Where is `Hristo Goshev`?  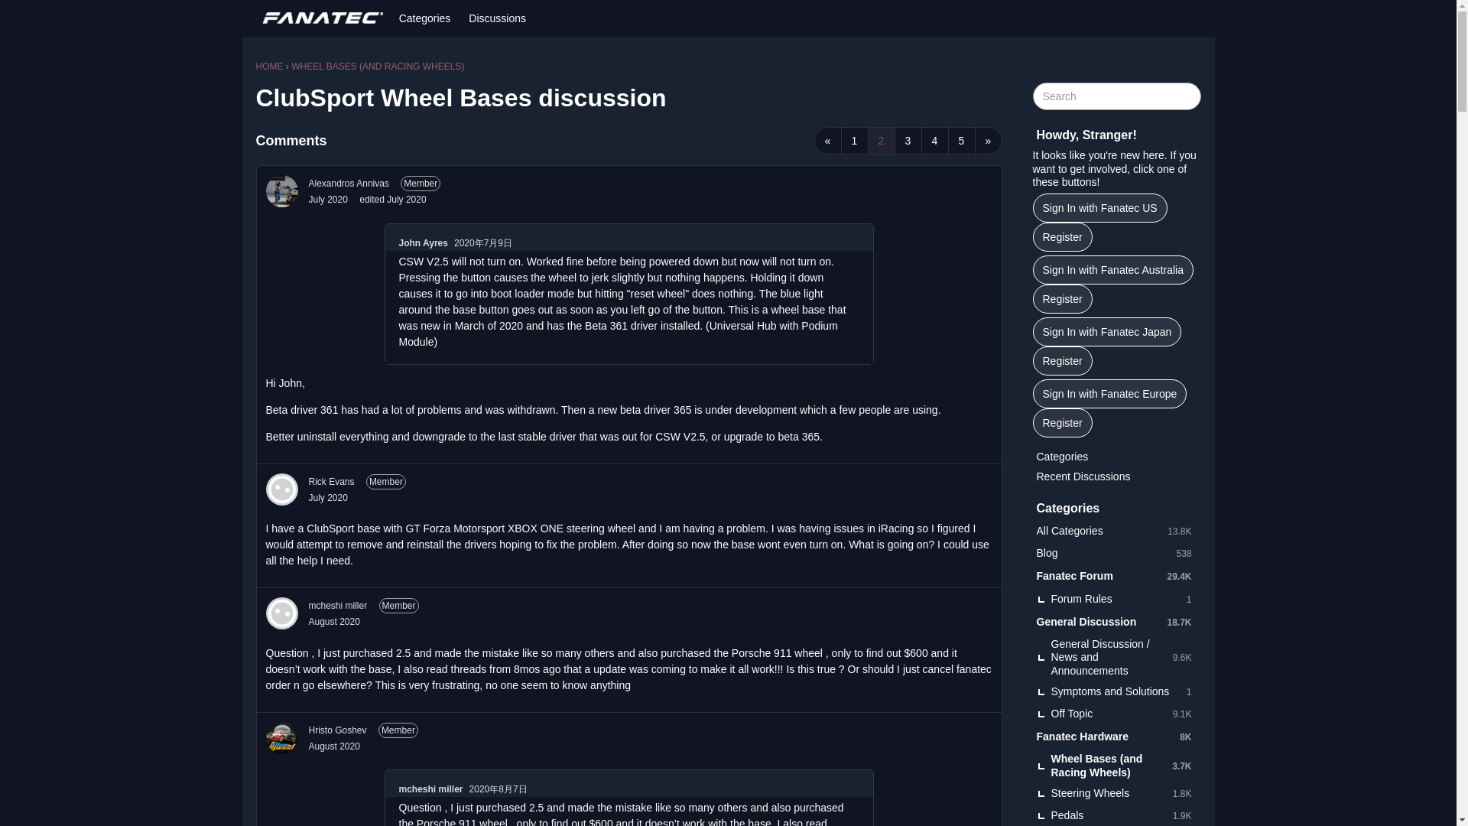
Hristo Goshev is located at coordinates (338, 730).